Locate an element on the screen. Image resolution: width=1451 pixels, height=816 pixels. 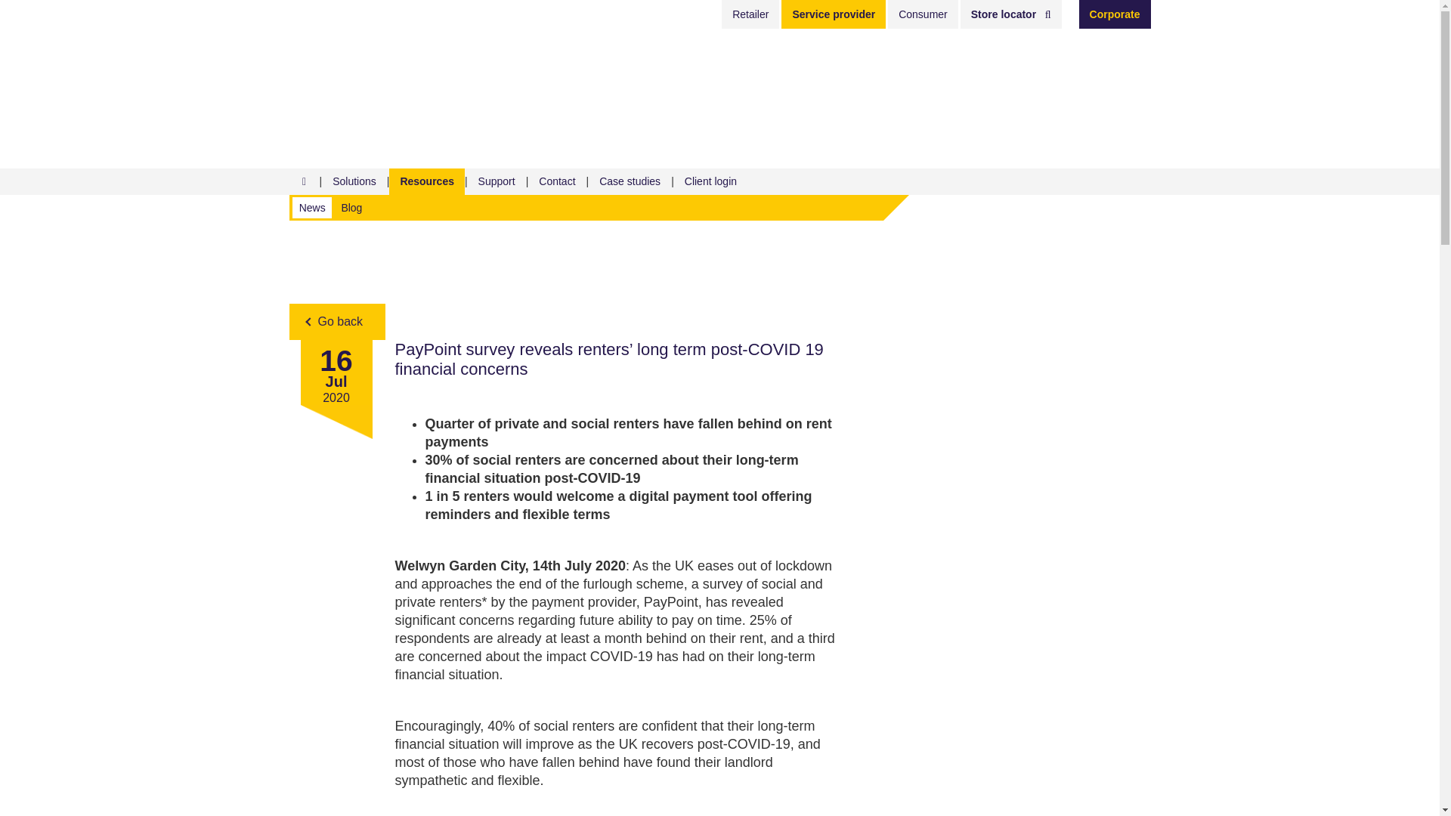
Blog is located at coordinates (351, 207).